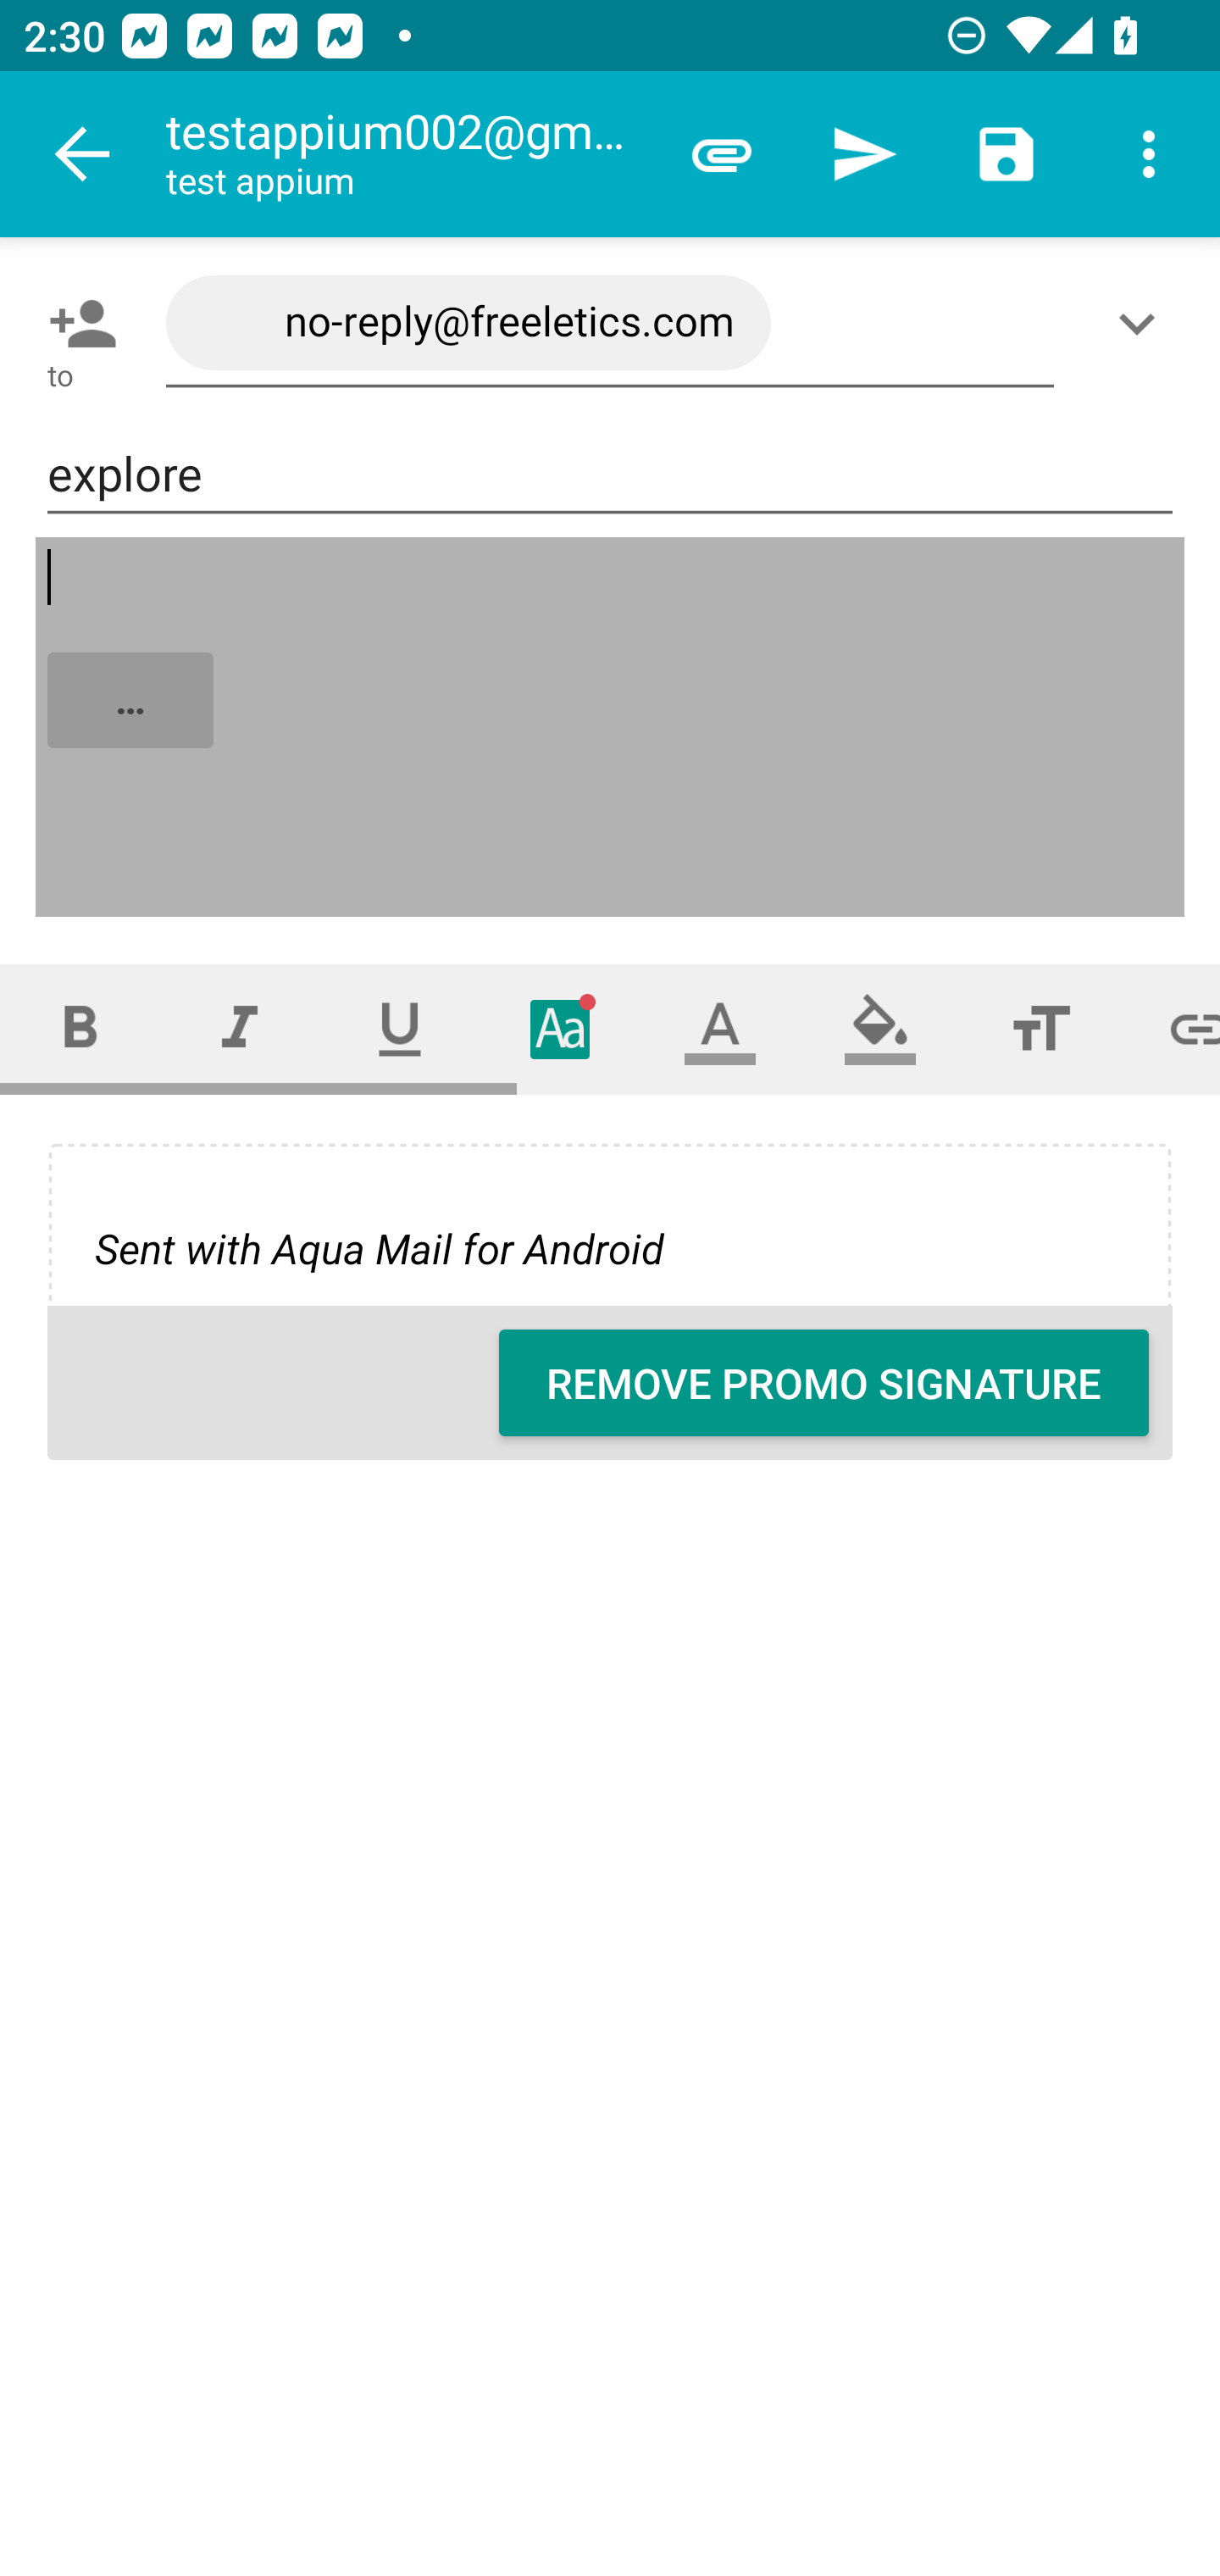 The image size is (1220, 2576). What do you see at coordinates (80, 1029) in the screenshot?
I see `Bold` at bounding box center [80, 1029].